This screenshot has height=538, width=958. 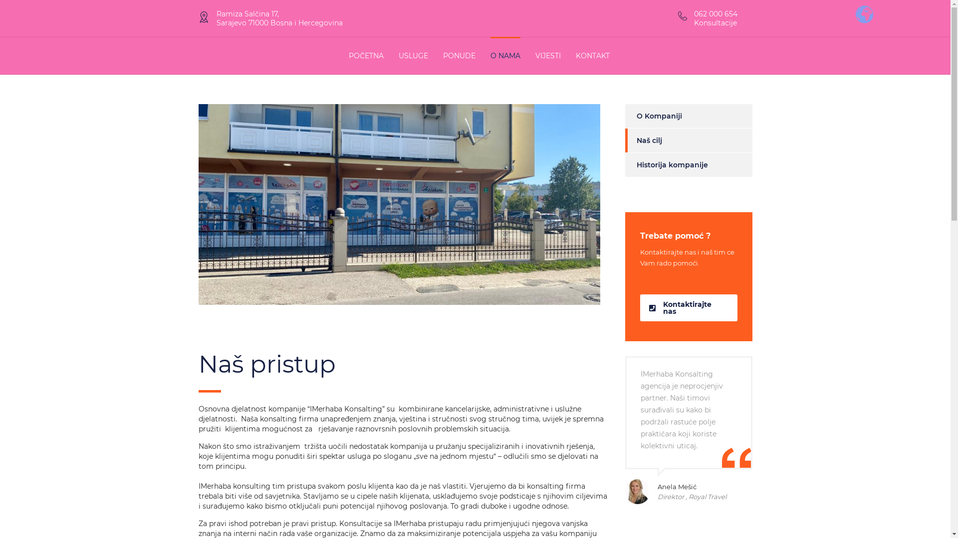 I want to click on VIJESTI, so click(x=548, y=56).